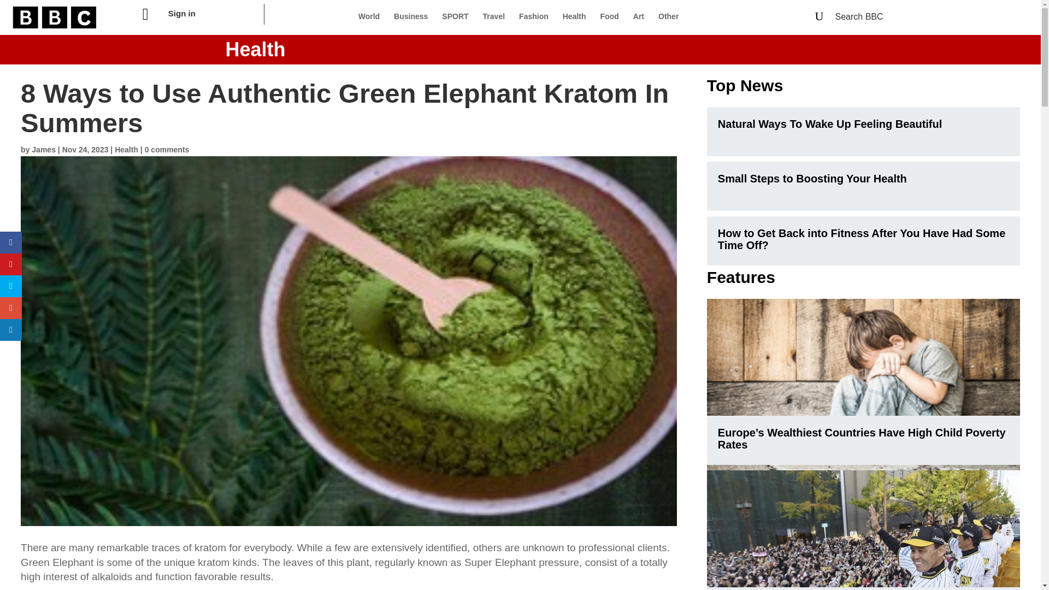  Describe the element at coordinates (411, 16) in the screenshot. I see `Business` at that location.